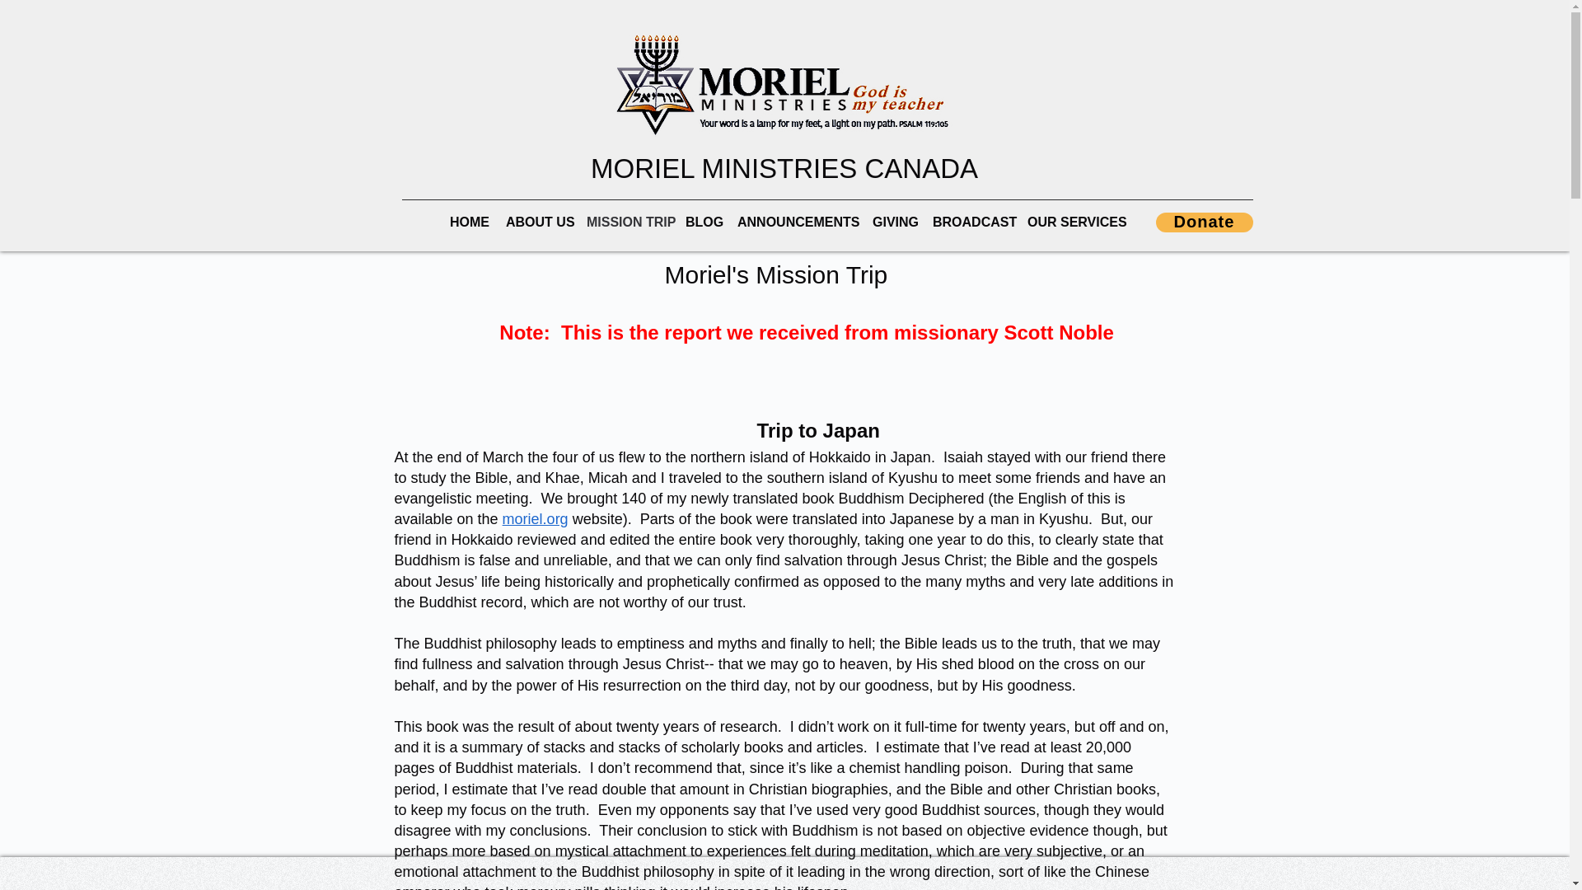 This screenshot has height=890, width=1582. I want to click on MORIEL MINISTRIES CANADA, so click(784, 168).